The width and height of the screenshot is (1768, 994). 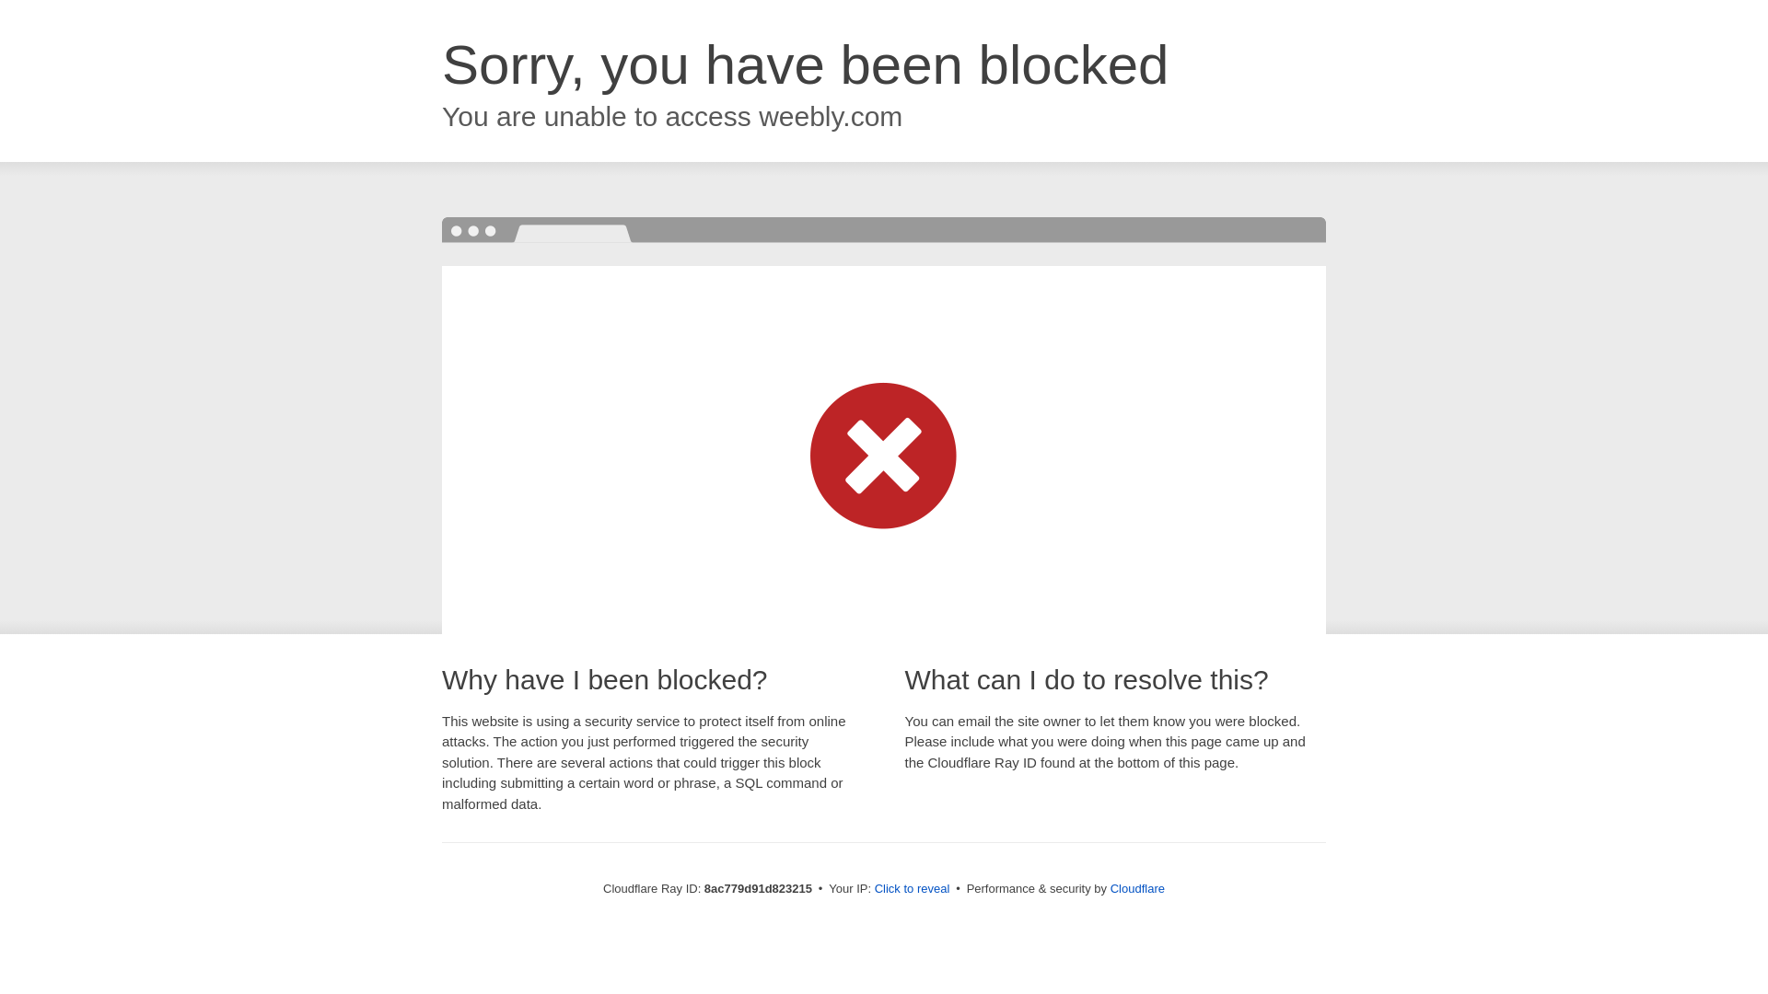 What do you see at coordinates (913, 889) in the screenshot?
I see `Click to reveal` at bounding box center [913, 889].